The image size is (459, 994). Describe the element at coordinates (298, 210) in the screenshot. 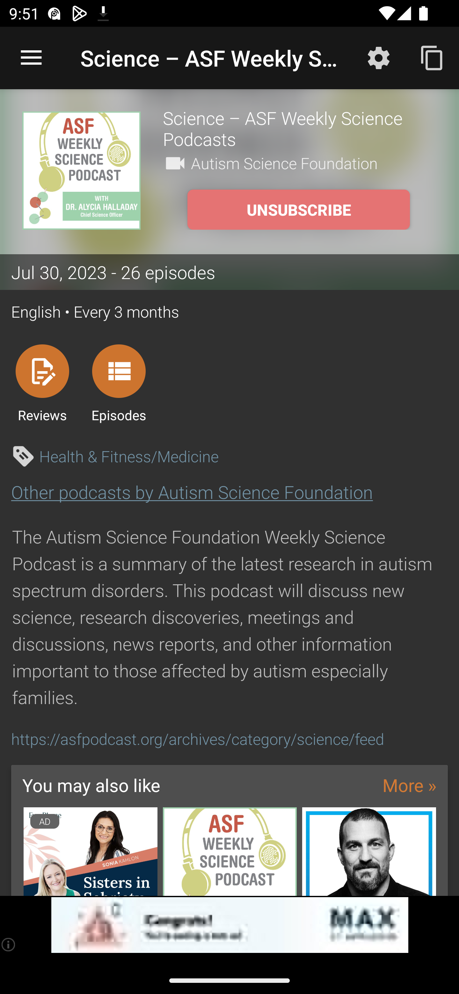

I see `UNSUBSCRIBE` at that location.